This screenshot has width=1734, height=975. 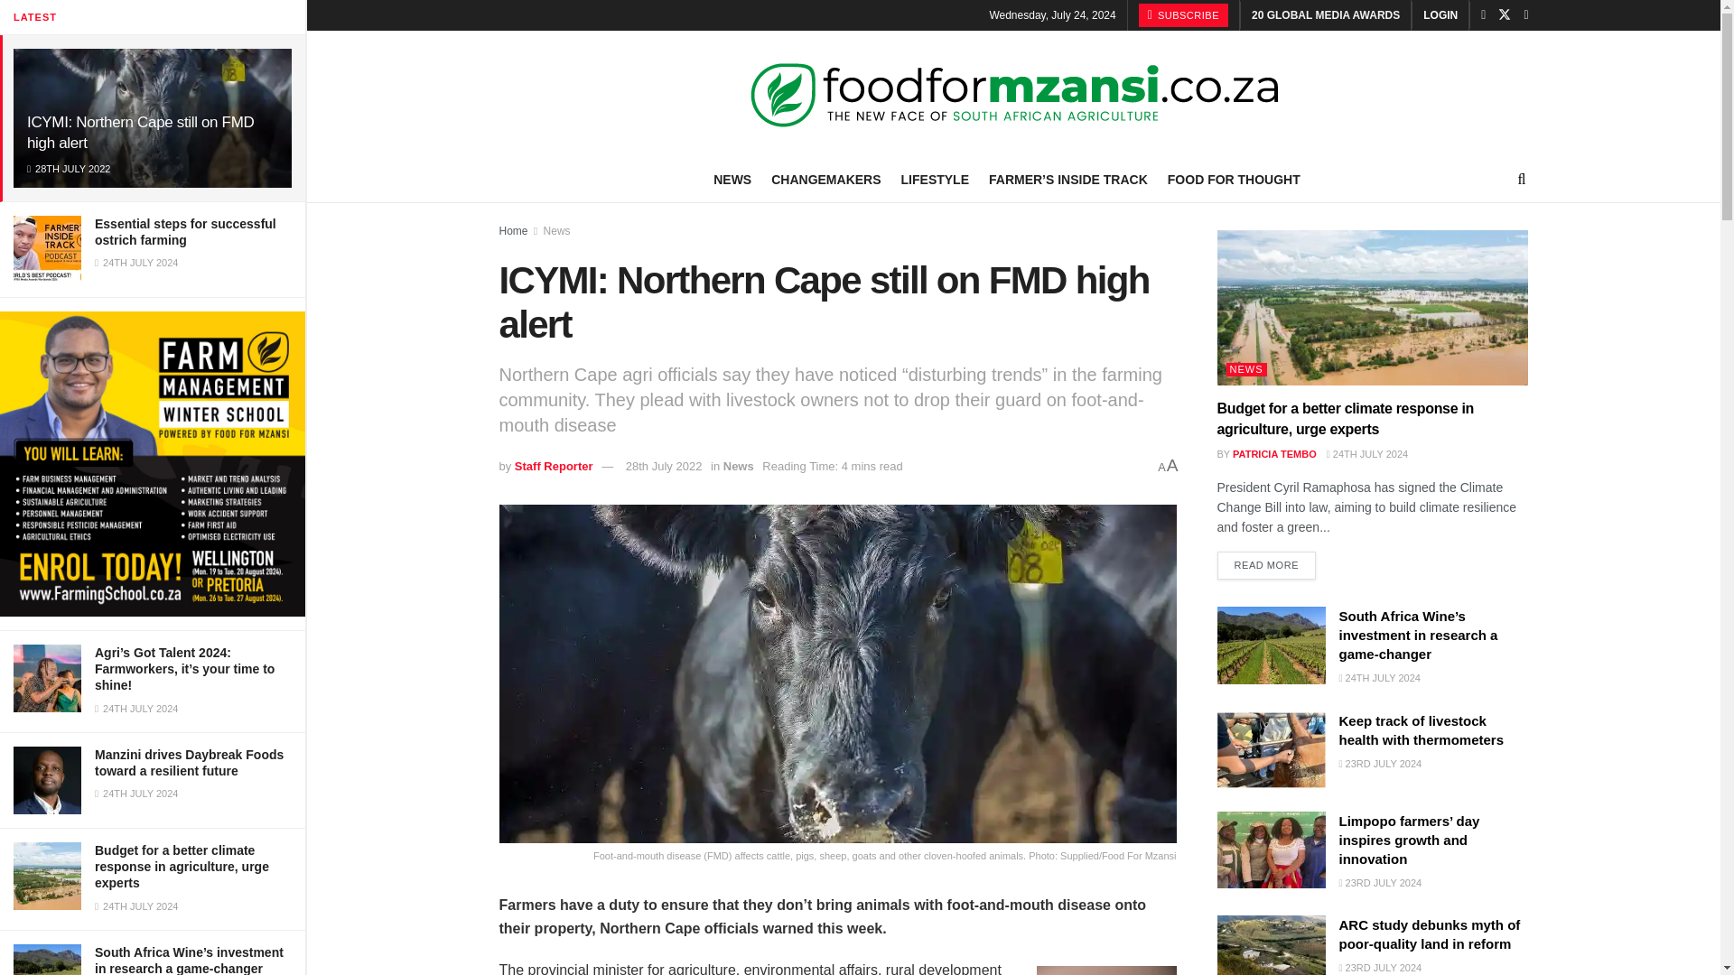 I want to click on Manzini drives Daybreak Foods toward a resilient future, so click(x=190, y=762).